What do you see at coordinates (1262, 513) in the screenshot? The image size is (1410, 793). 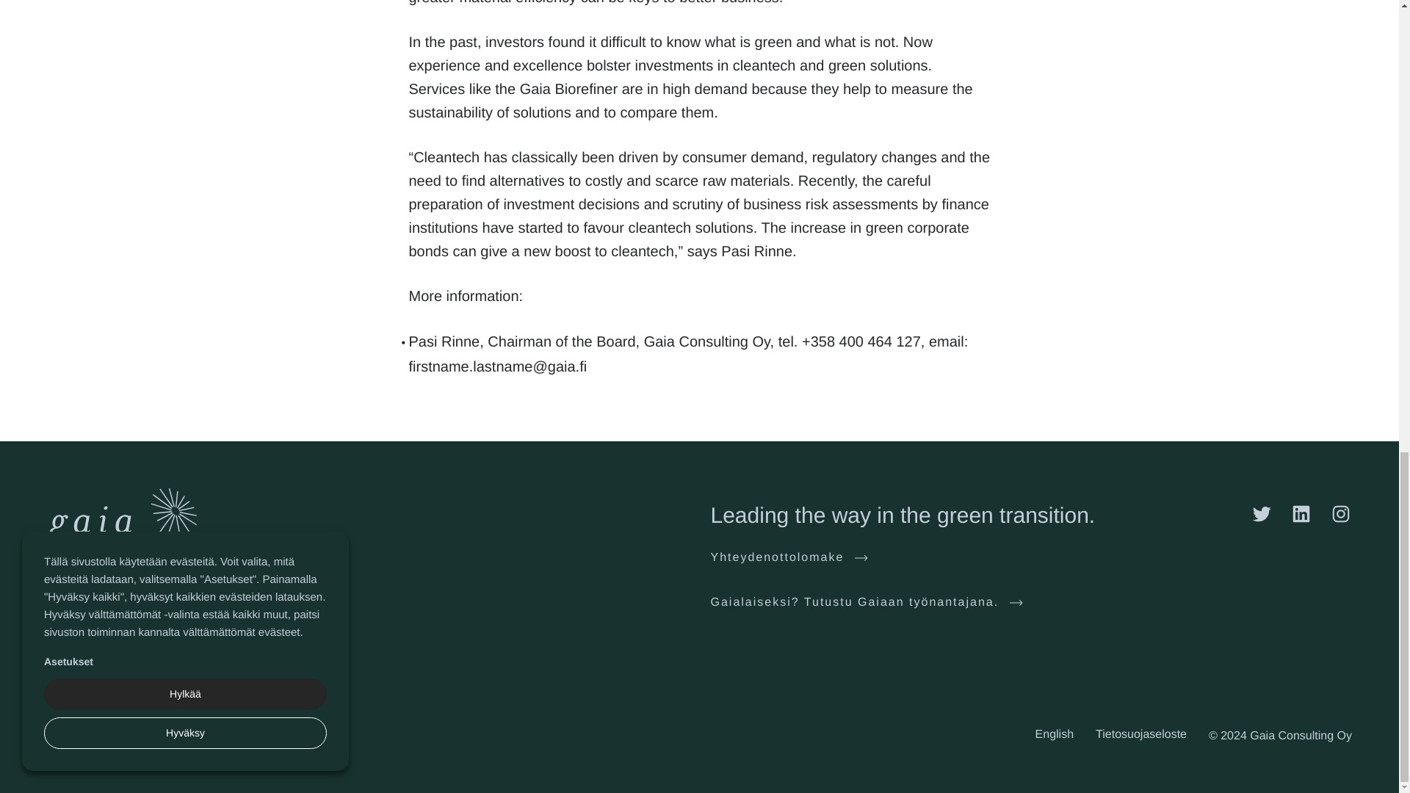 I see `Twitter` at bounding box center [1262, 513].